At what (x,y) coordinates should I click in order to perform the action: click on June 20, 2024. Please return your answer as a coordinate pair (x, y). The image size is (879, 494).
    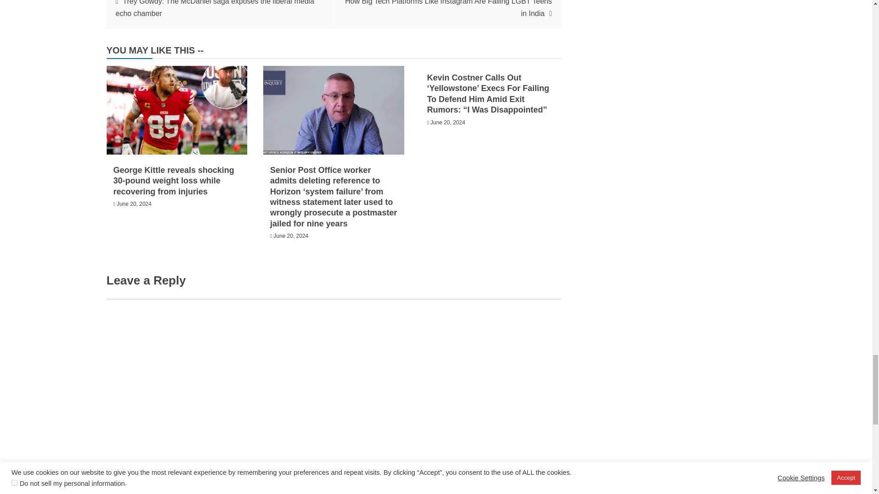
    Looking at the image, I should click on (291, 236).